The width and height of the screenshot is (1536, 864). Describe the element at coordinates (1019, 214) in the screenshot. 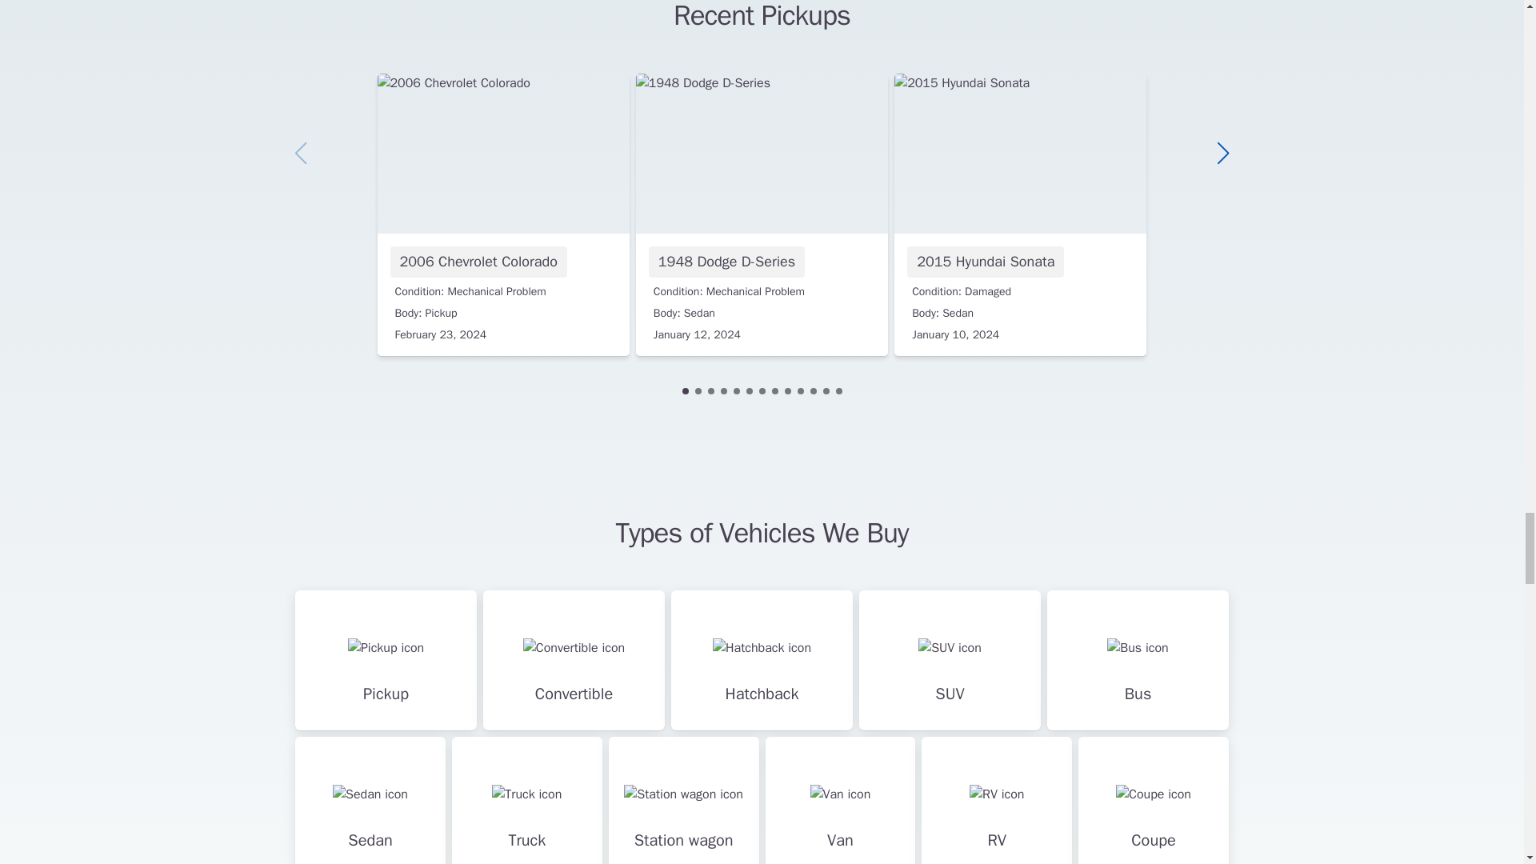

I see `2015 Hyundai Sonata` at that location.